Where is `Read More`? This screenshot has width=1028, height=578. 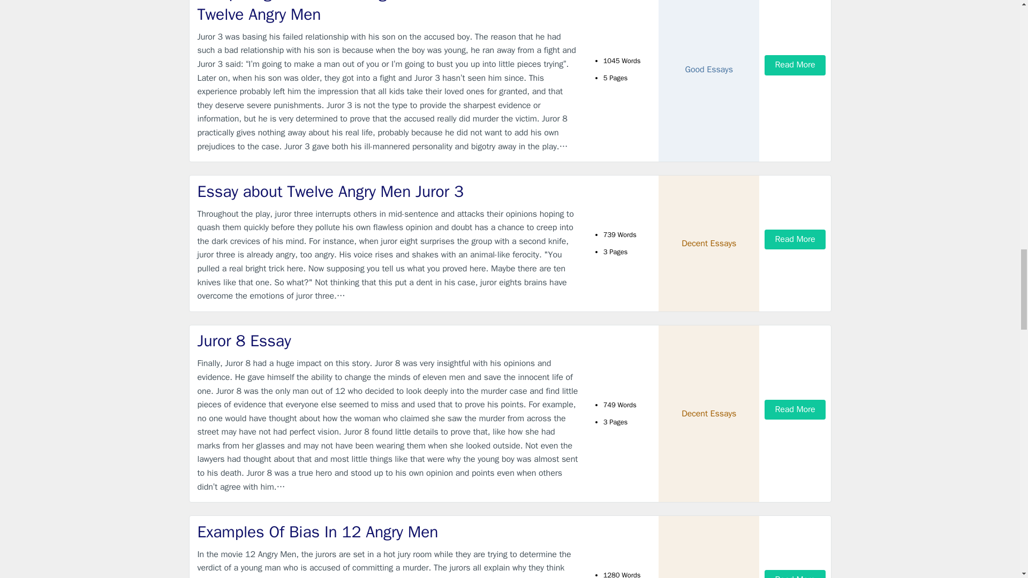 Read More is located at coordinates (795, 65).